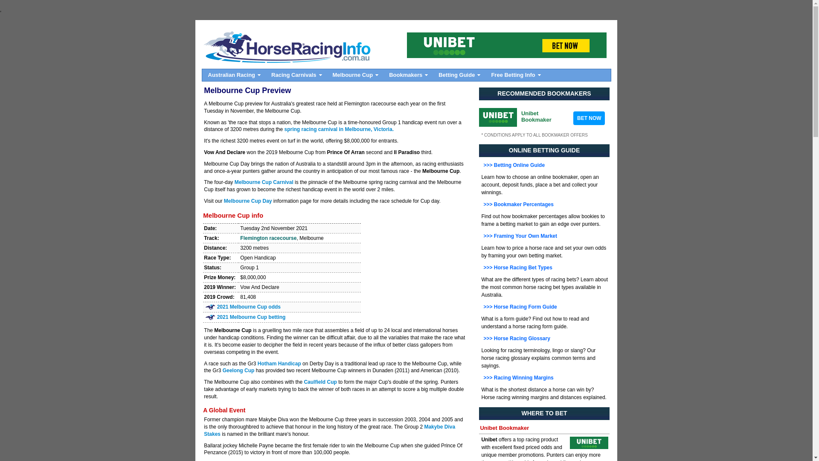 This screenshot has height=461, width=819. Describe the element at coordinates (519, 307) in the screenshot. I see `>>> Horse Racing Form Guide` at that location.